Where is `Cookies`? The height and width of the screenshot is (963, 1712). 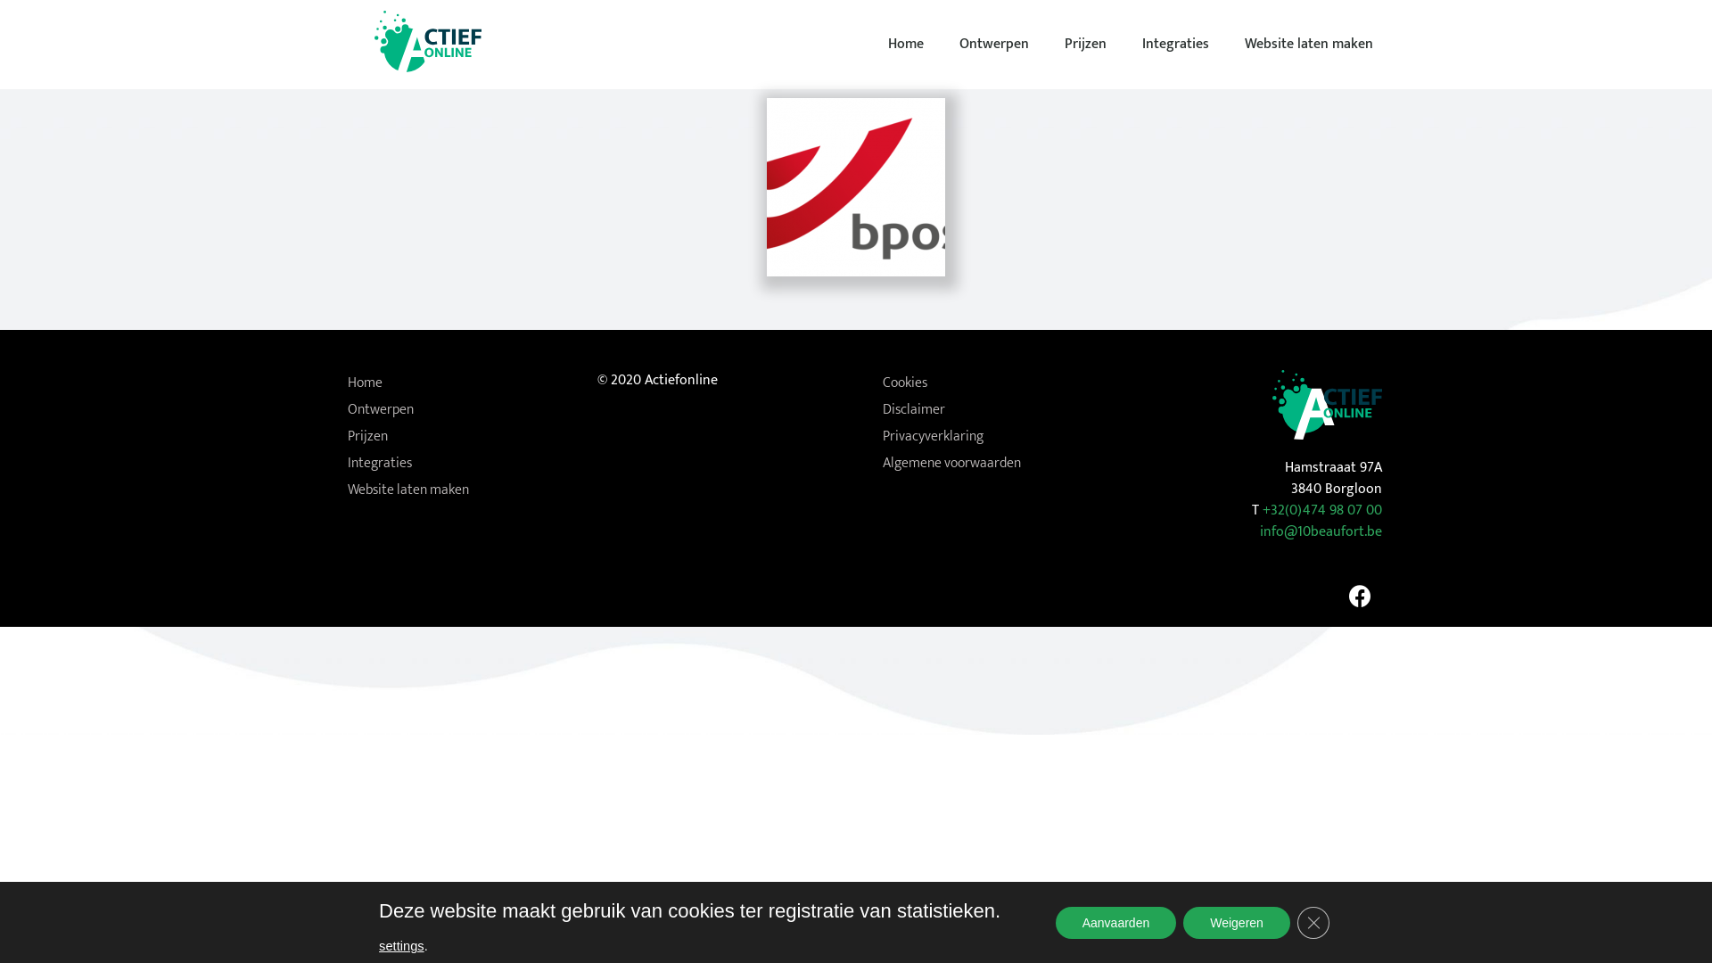 Cookies is located at coordinates (990, 383).